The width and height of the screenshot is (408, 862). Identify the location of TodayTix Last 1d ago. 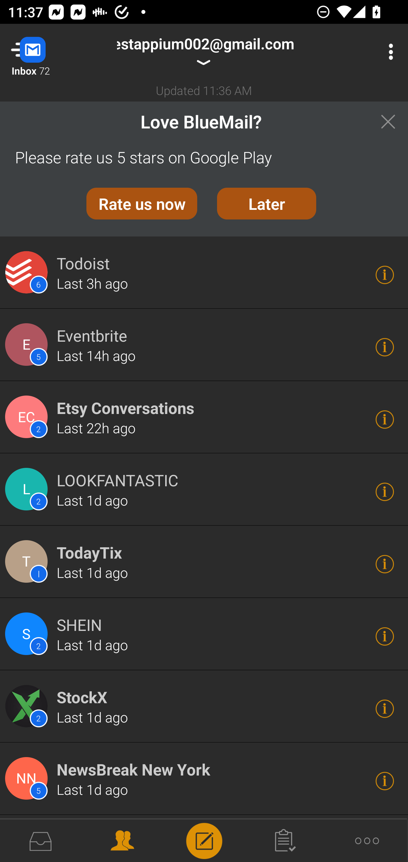
(204, 562).